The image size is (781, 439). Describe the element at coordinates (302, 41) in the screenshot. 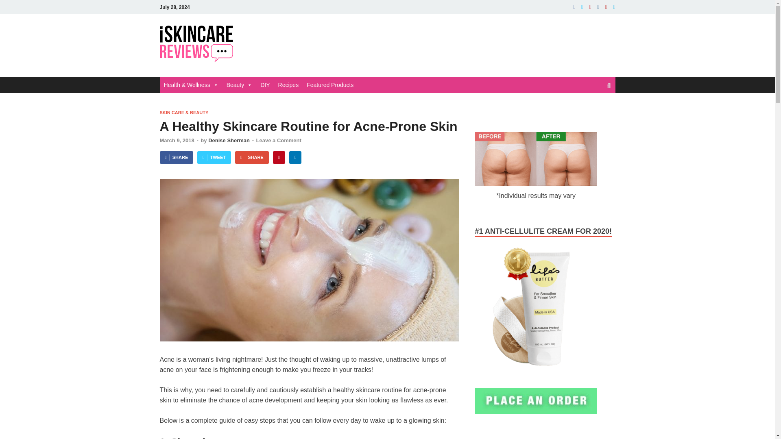

I see `iSkinCareReviews` at that location.